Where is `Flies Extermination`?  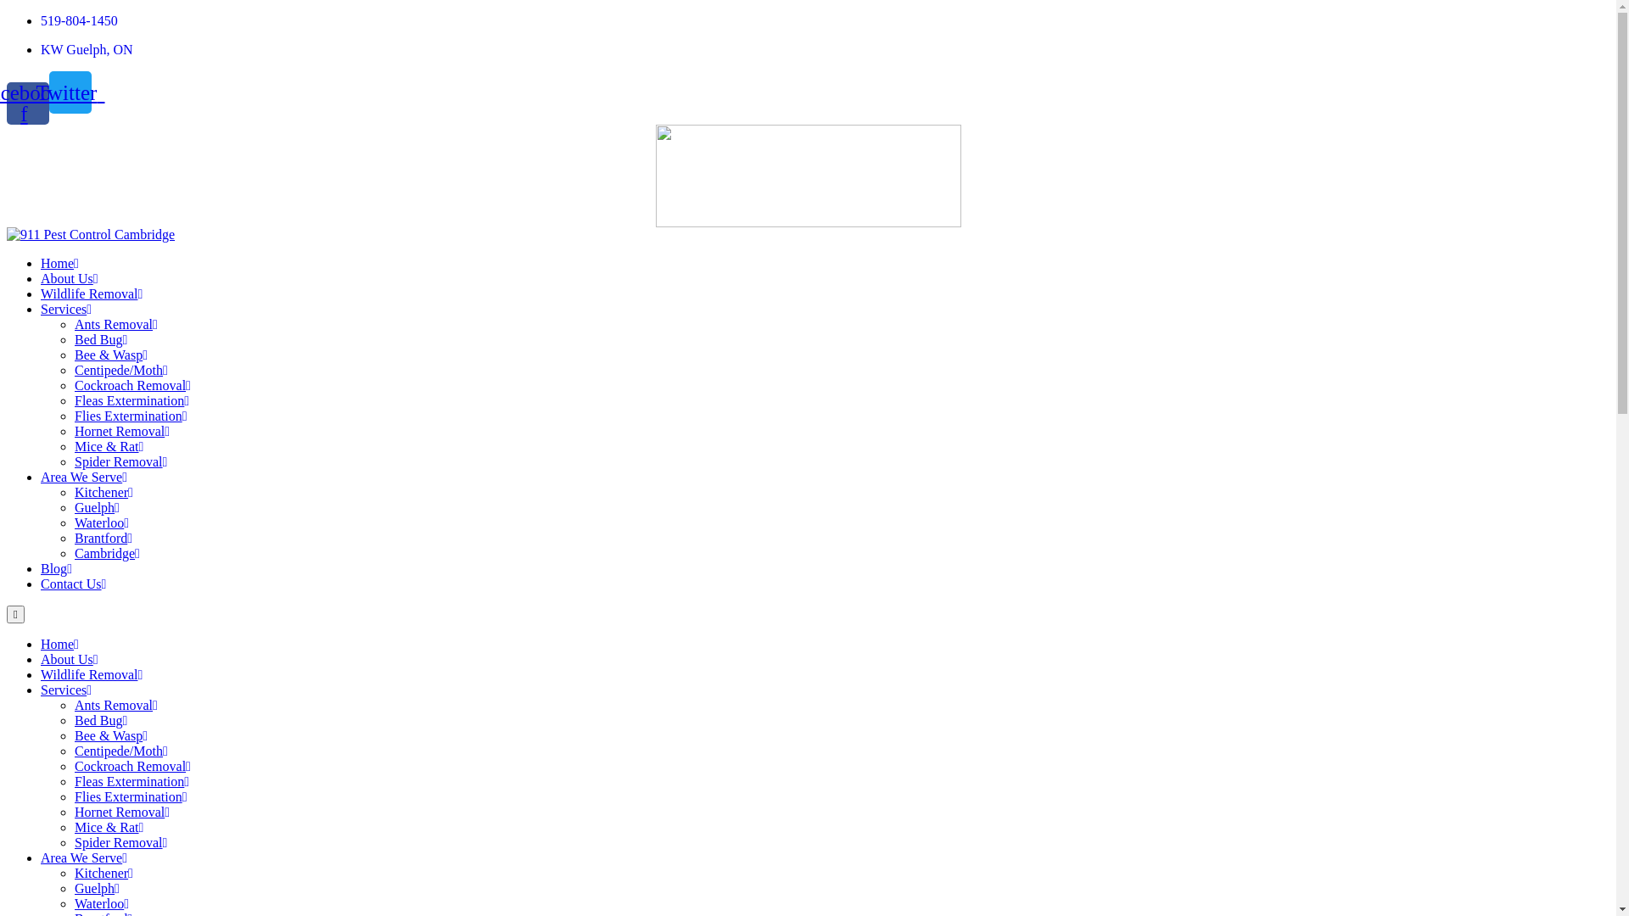
Flies Extermination is located at coordinates (131, 416).